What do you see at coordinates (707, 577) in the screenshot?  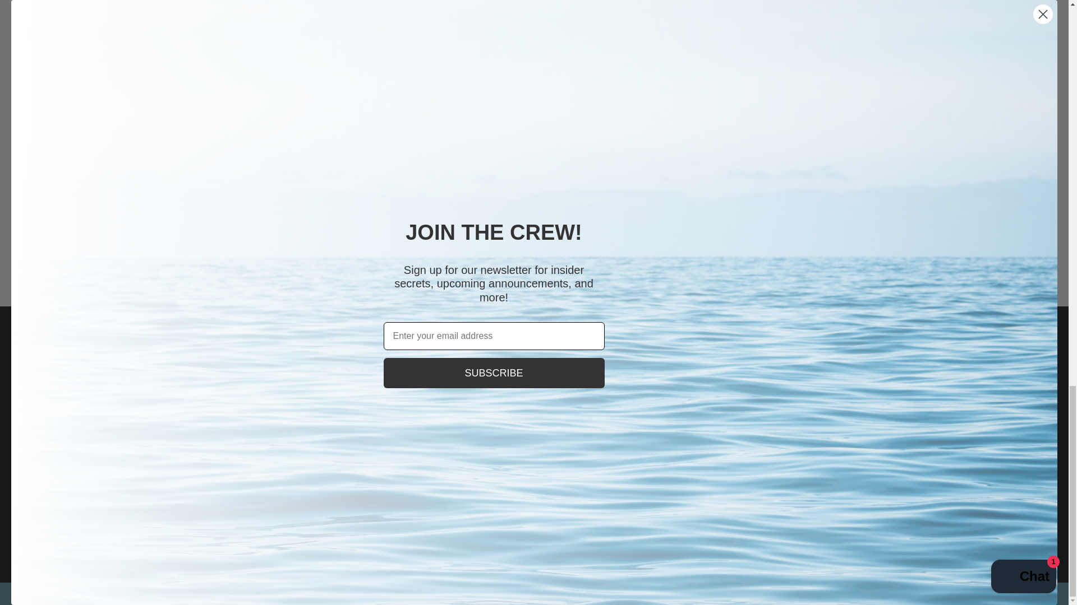 I see `Apple Pay` at bounding box center [707, 577].